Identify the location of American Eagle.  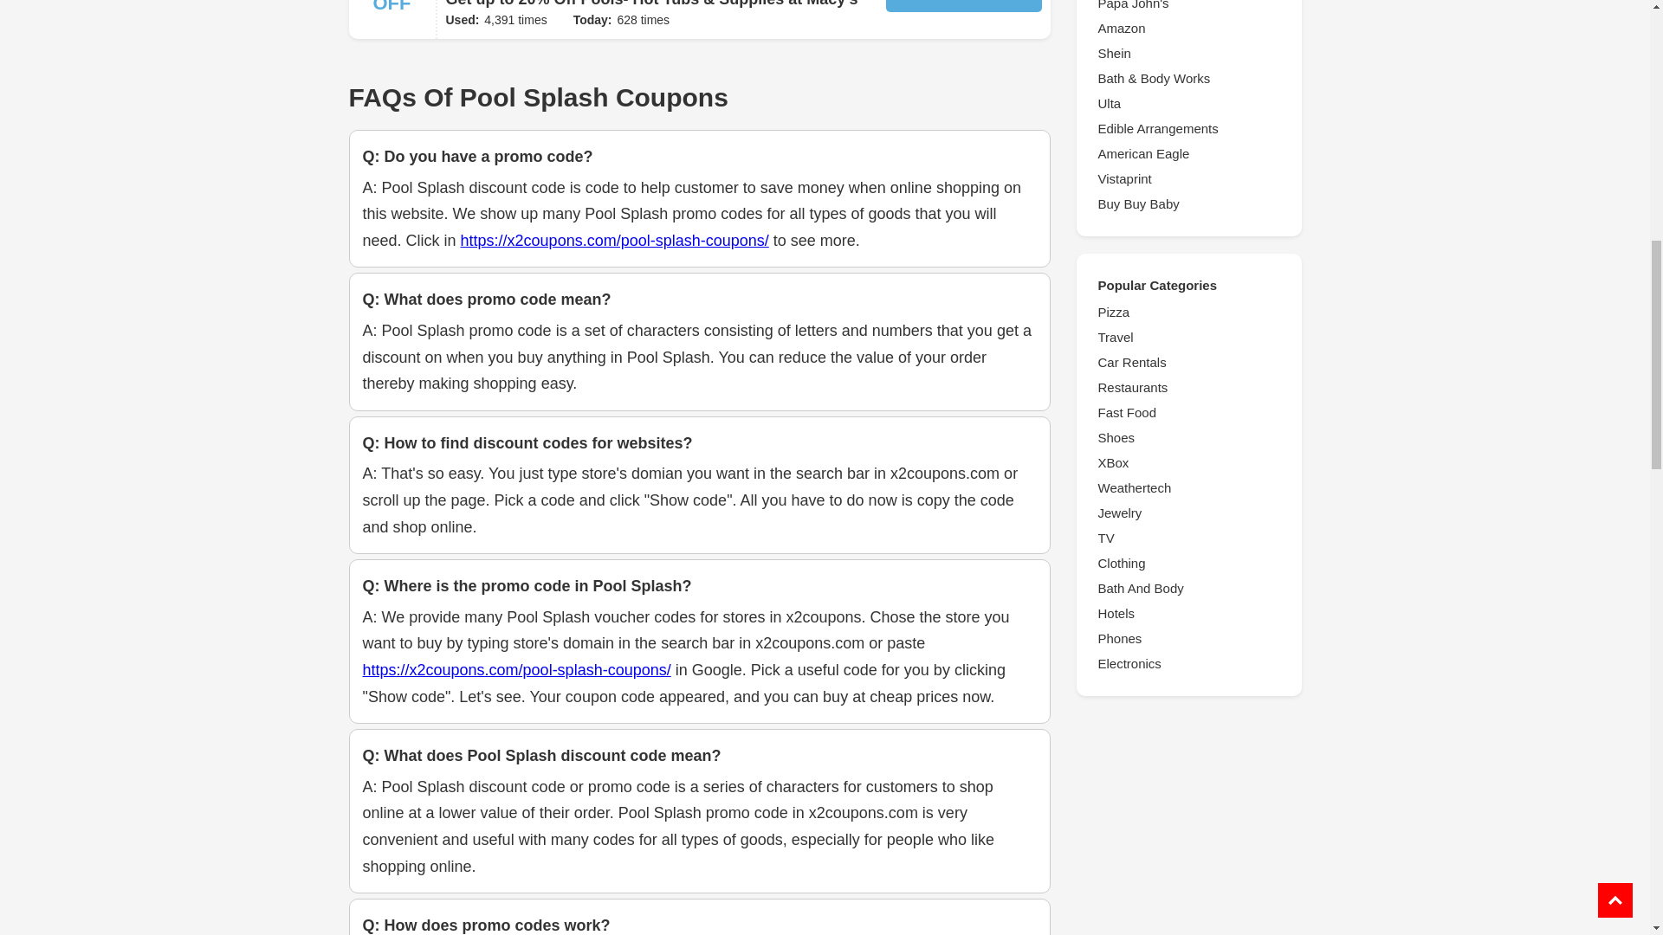
(1188, 154).